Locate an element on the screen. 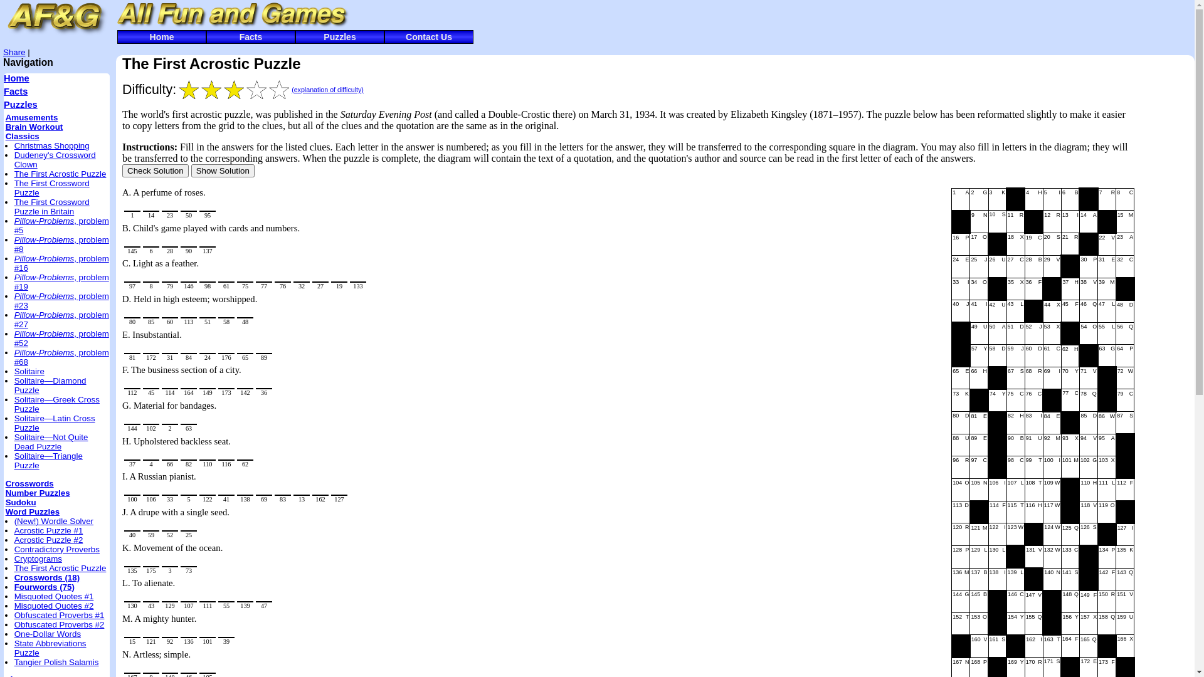 This screenshot has width=1204, height=677. Obfuscated Proverbs #2 is located at coordinates (60, 624).